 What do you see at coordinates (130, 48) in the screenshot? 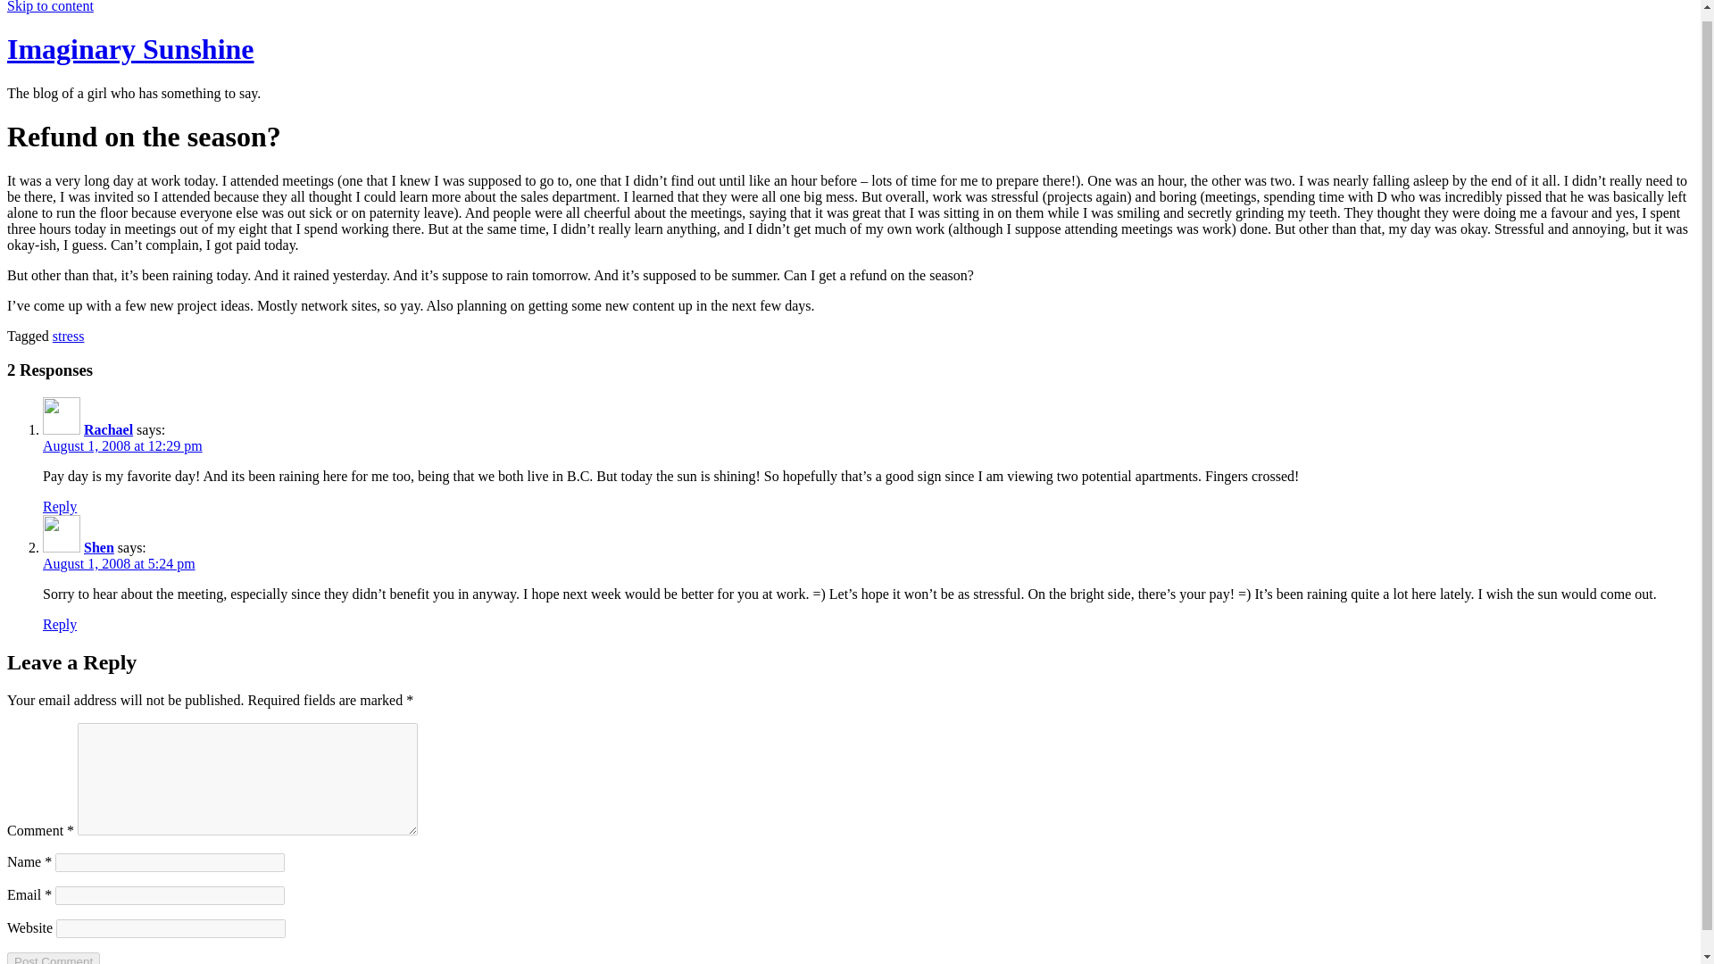
I see `Home` at bounding box center [130, 48].